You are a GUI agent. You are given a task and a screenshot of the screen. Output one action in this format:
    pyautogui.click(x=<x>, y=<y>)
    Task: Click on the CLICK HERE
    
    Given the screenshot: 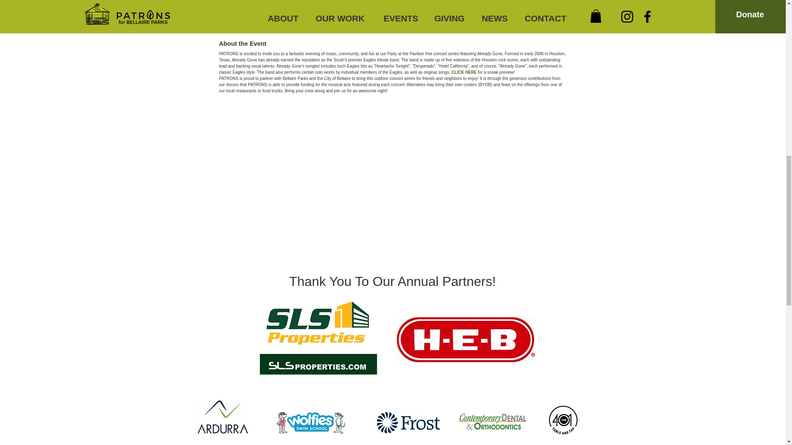 What is the action you would take?
    pyautogui.click(x=464, y=72)
    